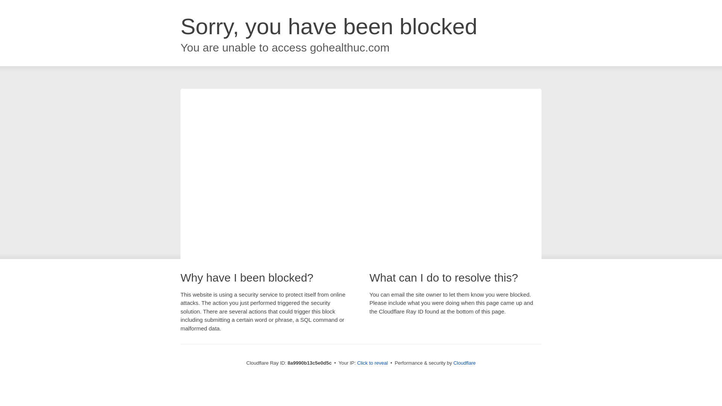 This screenshot has width=722, height=406. I want to click on Cloudflare, so click(464, 363).